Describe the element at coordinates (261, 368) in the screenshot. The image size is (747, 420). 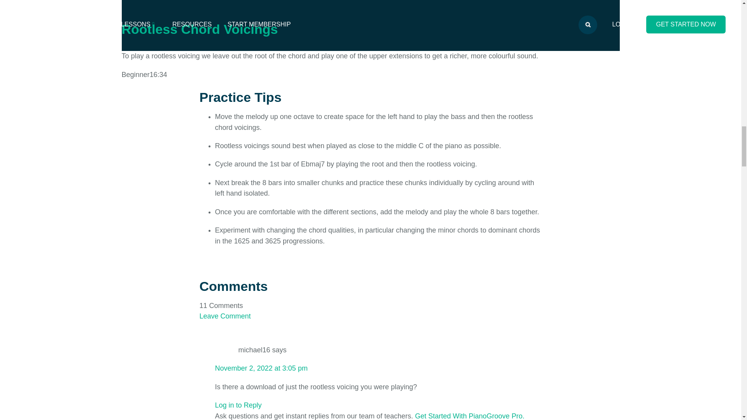
I see `November 2, 2022 at 3:05 pm` at that location.